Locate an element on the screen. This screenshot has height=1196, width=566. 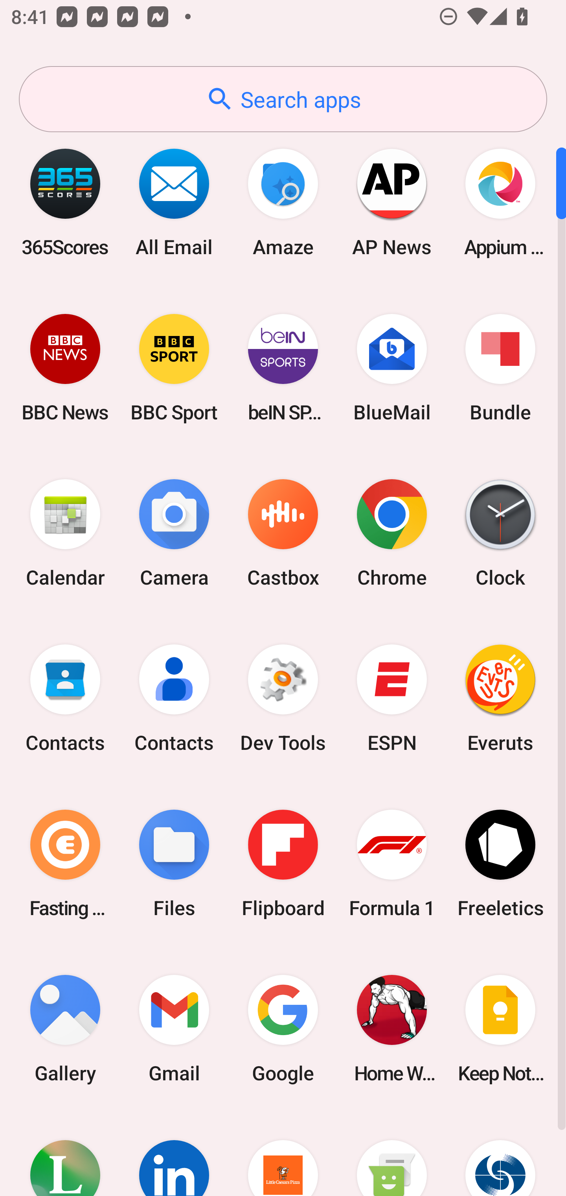
Fasting Coach is located at coordinates (65, 863).